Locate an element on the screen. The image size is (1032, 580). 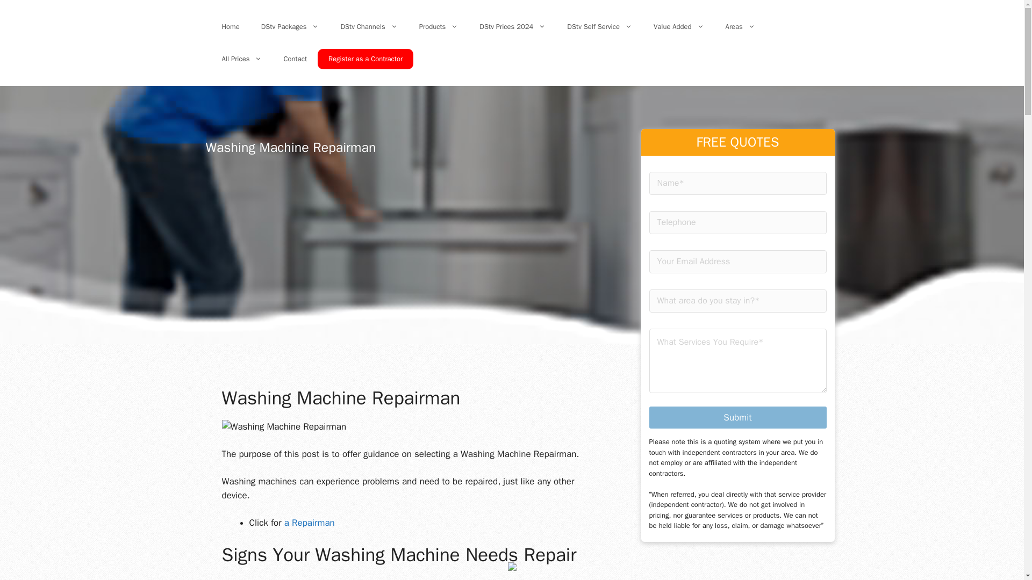
DStv Packages is located at coordinates (290, 27).